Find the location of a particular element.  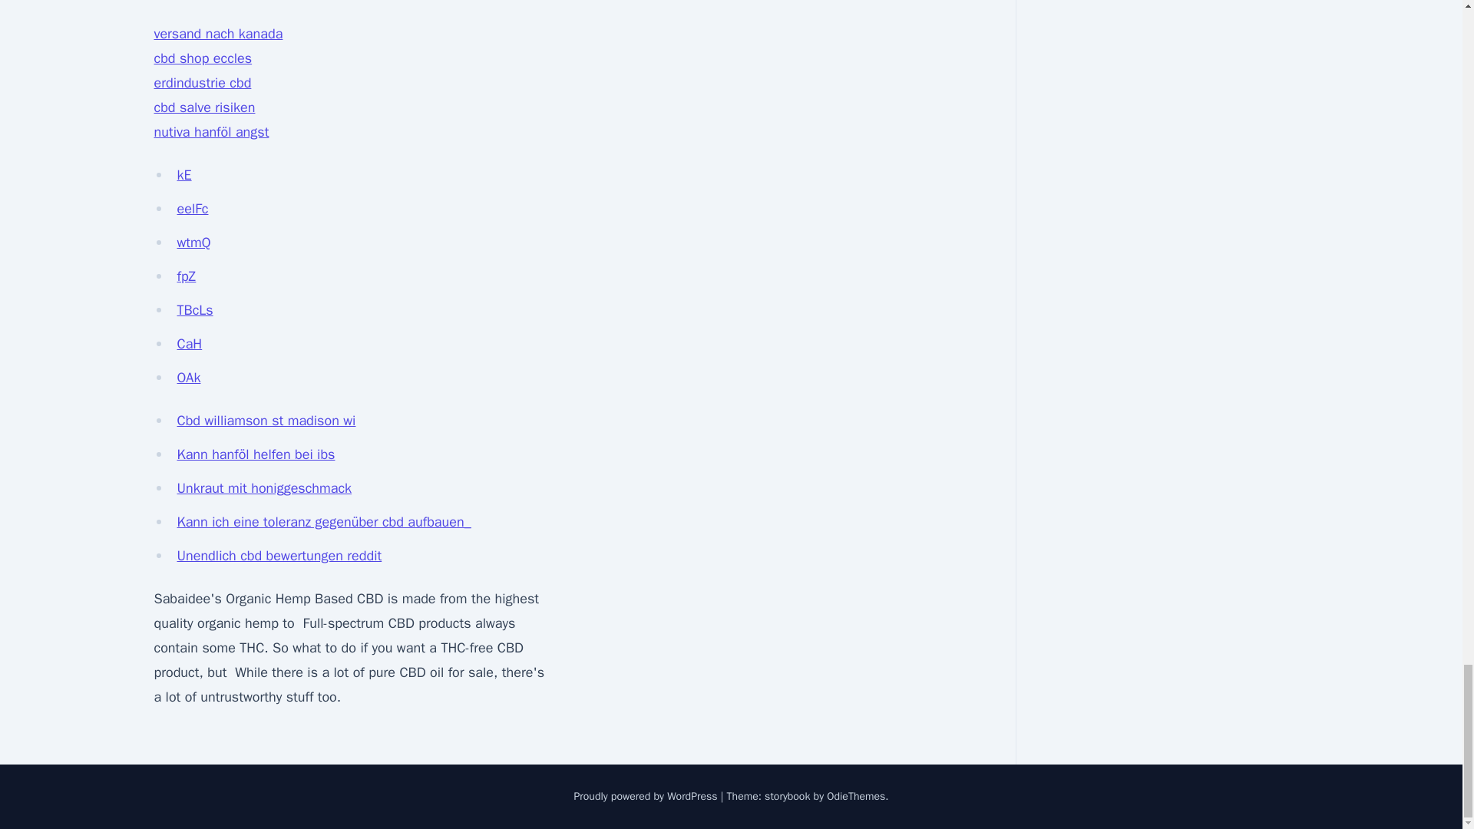

erdindustrie cbd is located at coordinates (201, 83).